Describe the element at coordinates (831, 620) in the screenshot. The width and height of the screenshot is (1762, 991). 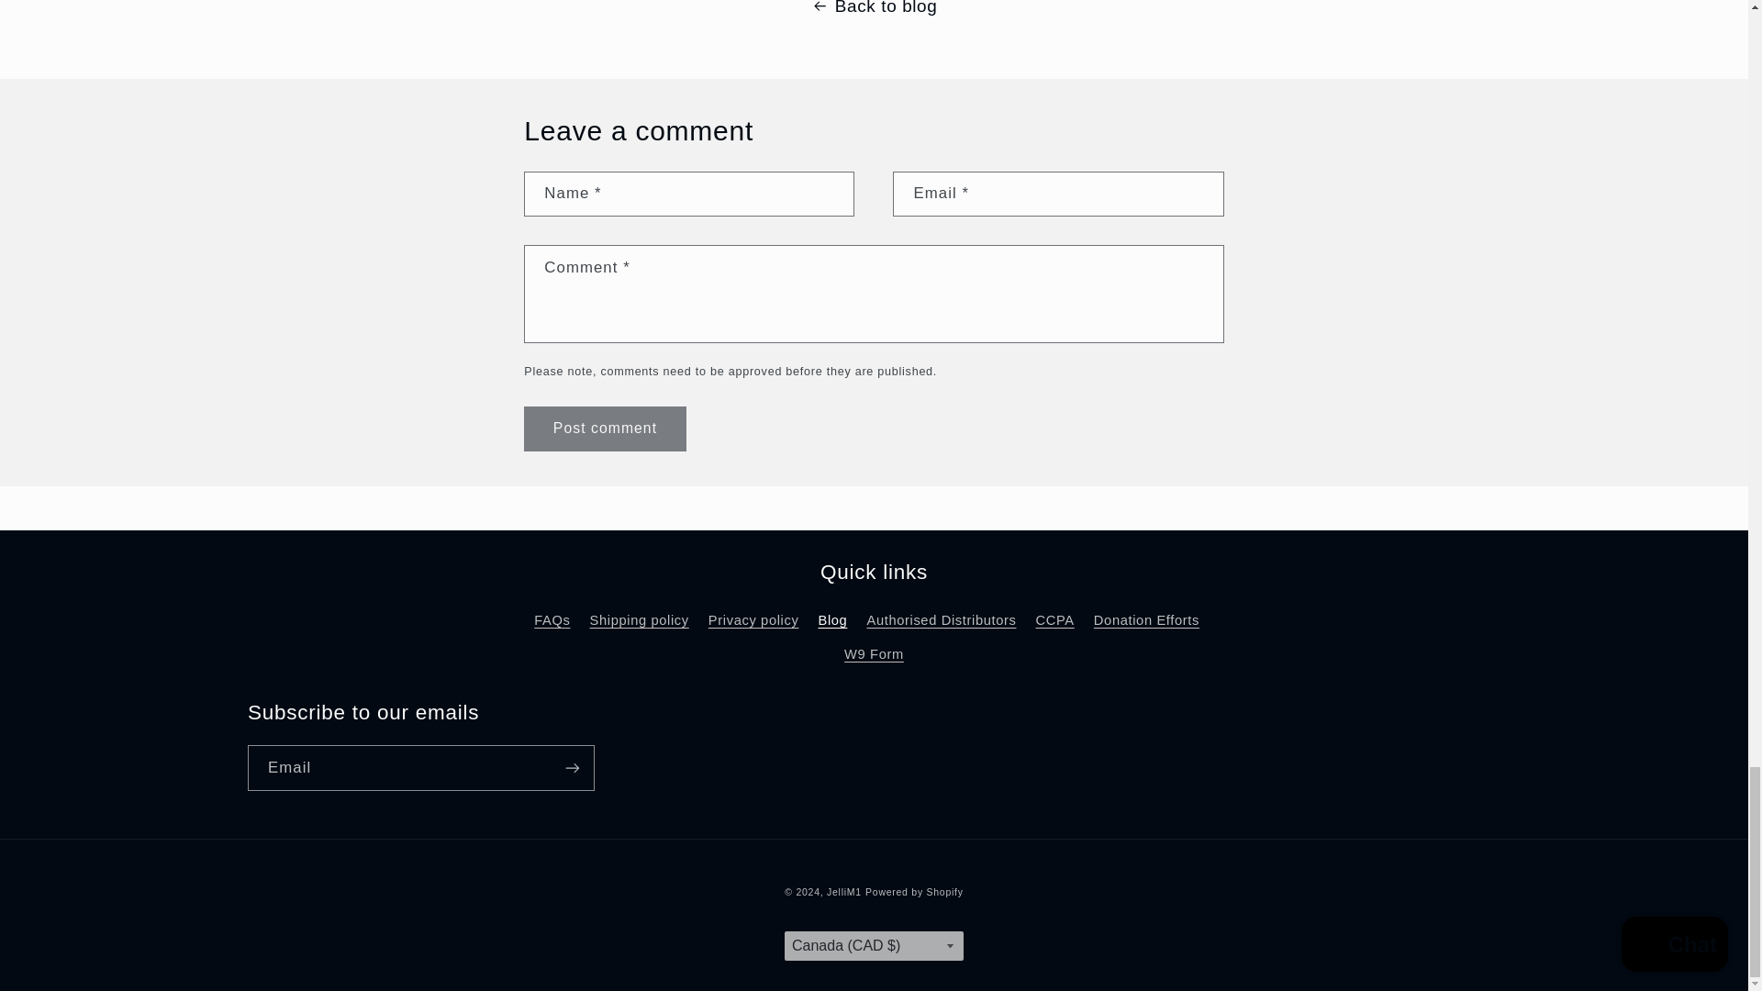
I see `Blog` at that location.